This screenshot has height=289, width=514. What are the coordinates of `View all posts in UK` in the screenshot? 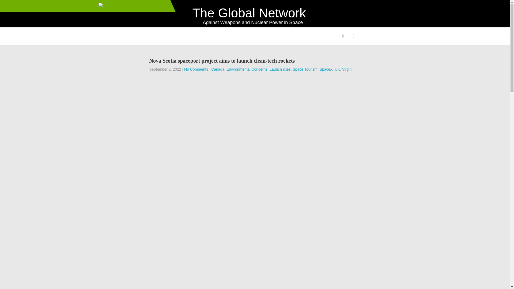 It's located at (337, 69).